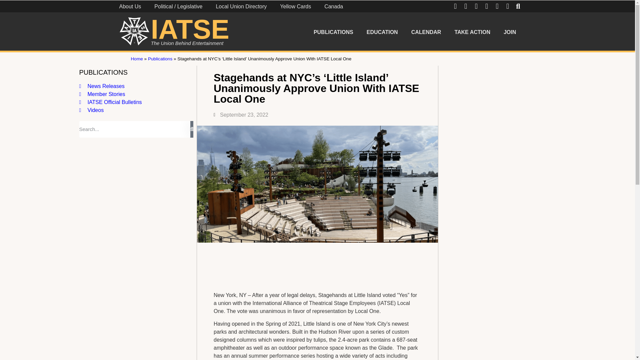 This screenshot has width=640, height=360. I want to click on PUBLICATIONS, so click(333, 32).